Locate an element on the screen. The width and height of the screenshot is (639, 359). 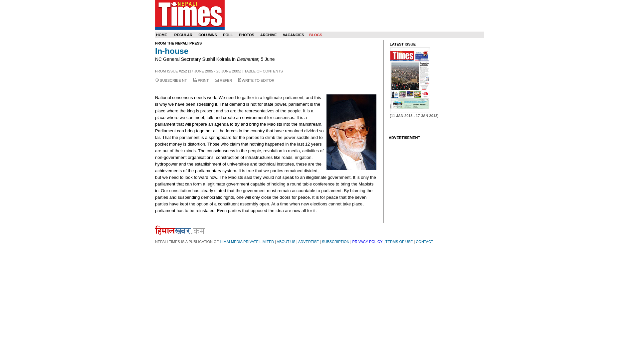
SUBSCRIPTION is located at coordinates (335, 242).